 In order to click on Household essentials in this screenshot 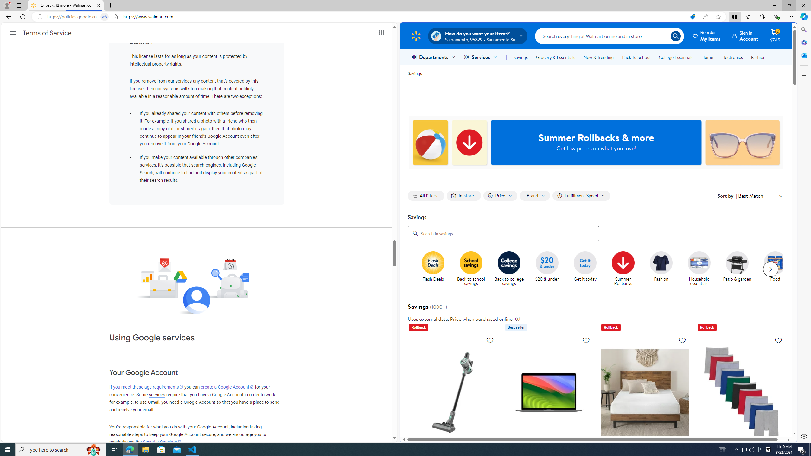, I will do `click(699, 263)`.